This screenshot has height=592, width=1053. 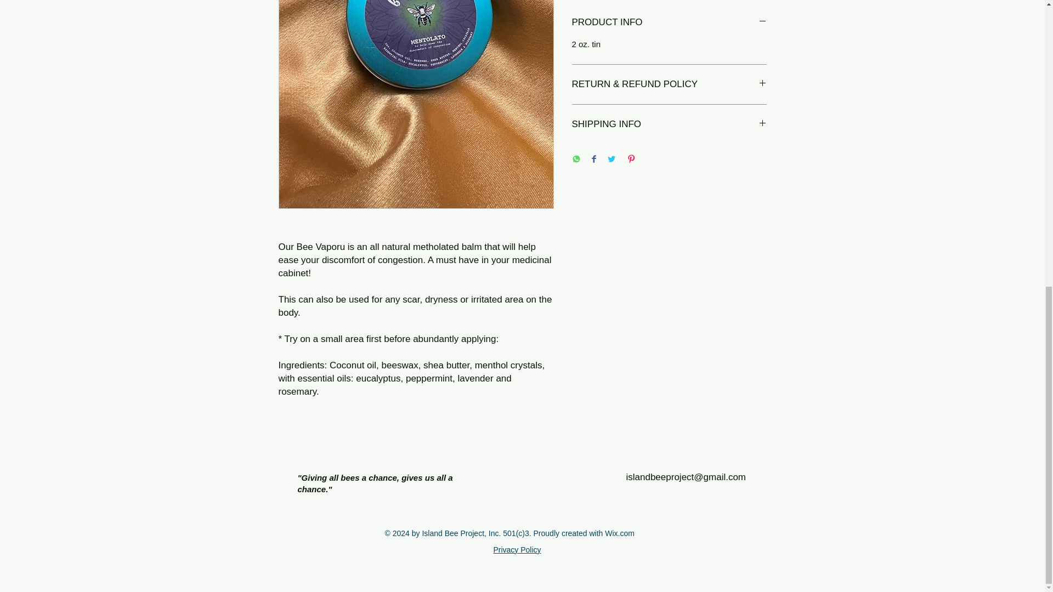 What do you see at coordinates (620, 533) in the screenshot?
I see `Wix.com` at bounding box center [620, 533].